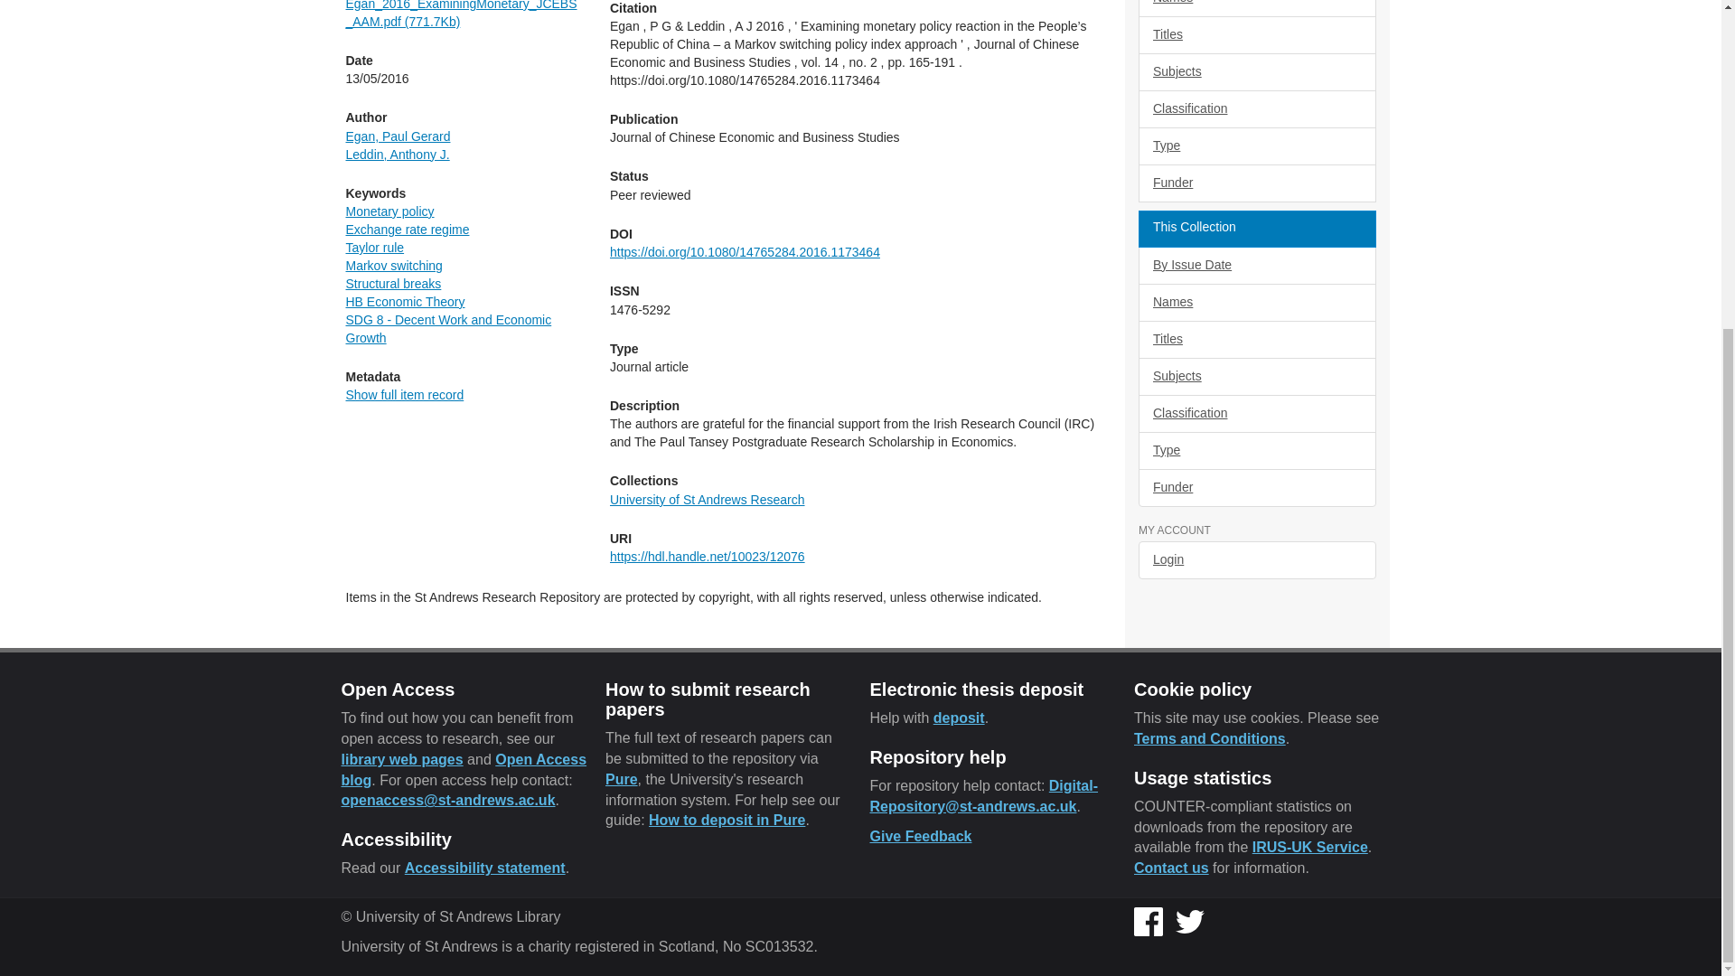  Describe the element at coordinates (394, 266) in the screenshot. I see `Markov switching` at that location.